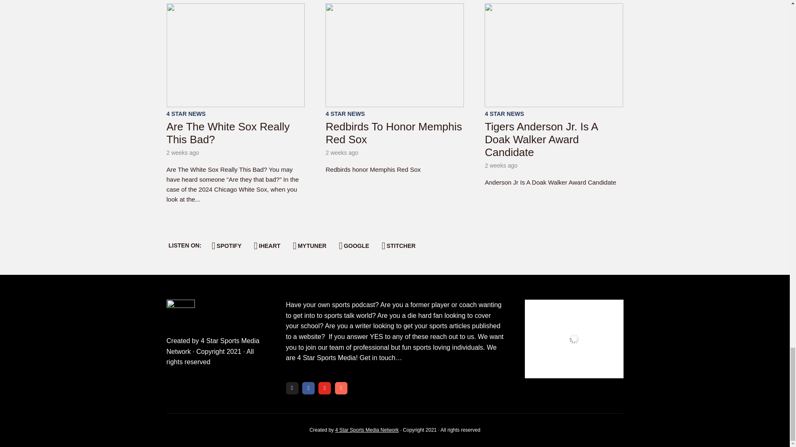  What do you see at coordinates (308, 388) in the screenshot?
I see `Facebook` at bounding box center [308, 388].